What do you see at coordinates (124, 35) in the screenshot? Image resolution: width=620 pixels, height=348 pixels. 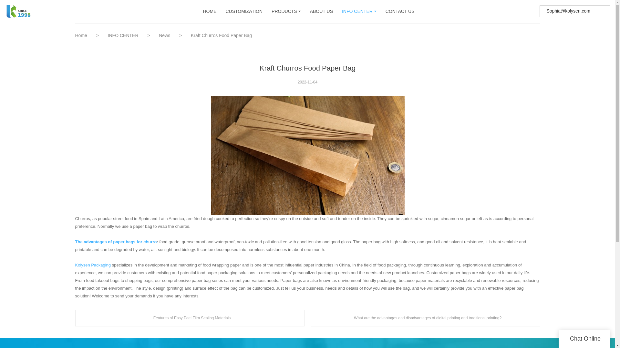 I see `INFO CENTER` at bounding box center [124, 35].